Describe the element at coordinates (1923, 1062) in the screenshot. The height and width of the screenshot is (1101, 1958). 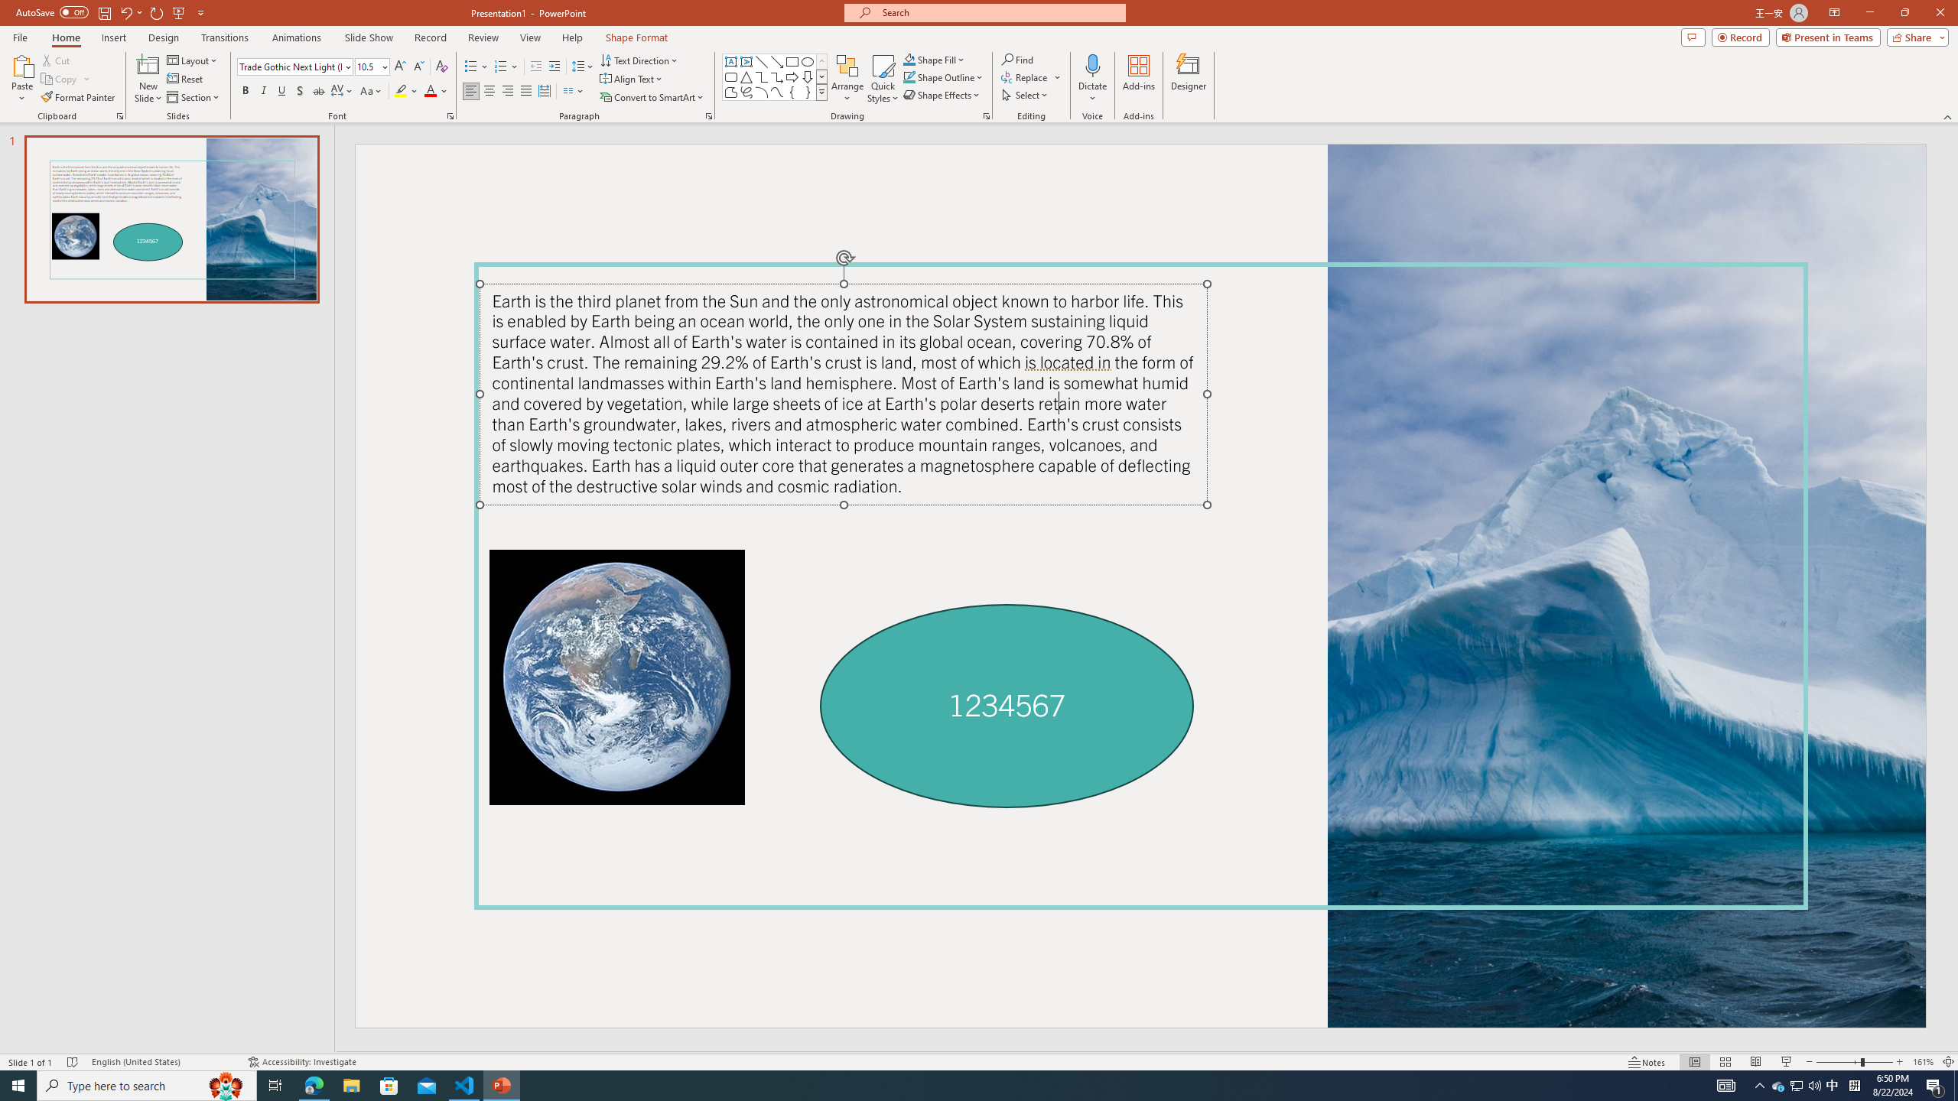
I see `Zoom 161%` at that location.